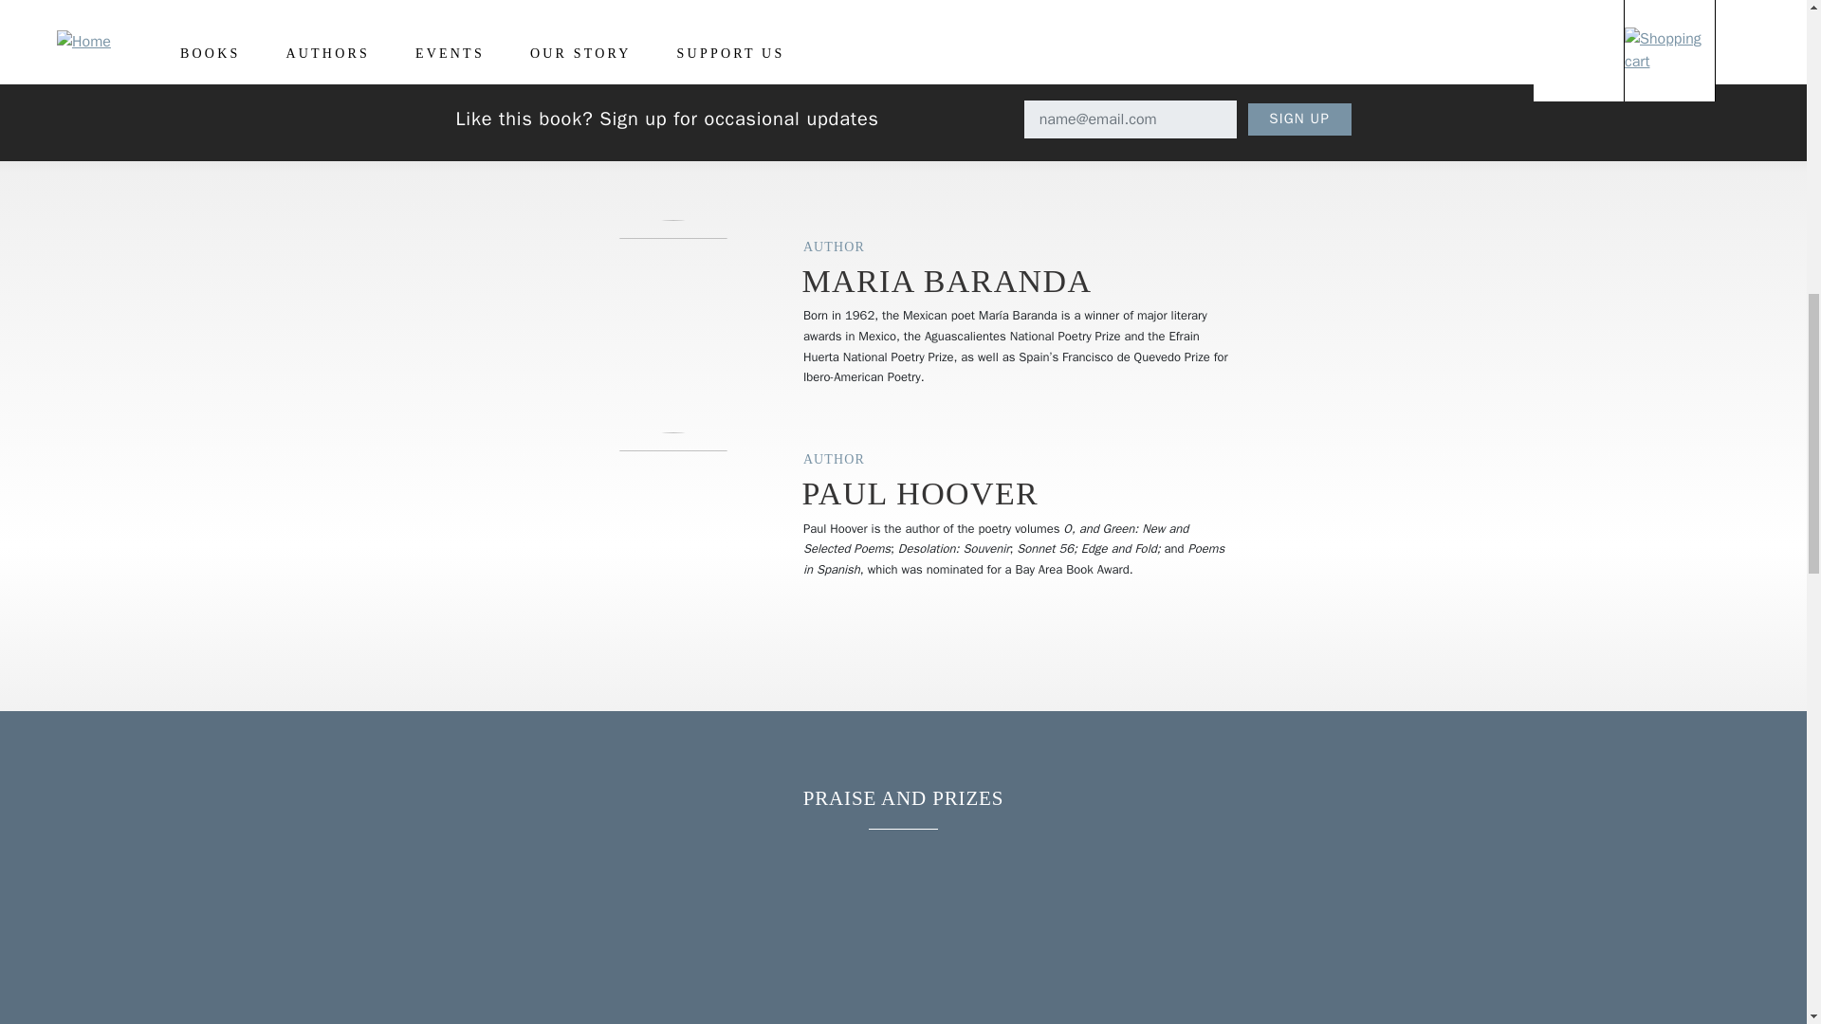  Describe the element at coordinates (1299, 119) in the screenshot. I see `Sign Up` at that location.